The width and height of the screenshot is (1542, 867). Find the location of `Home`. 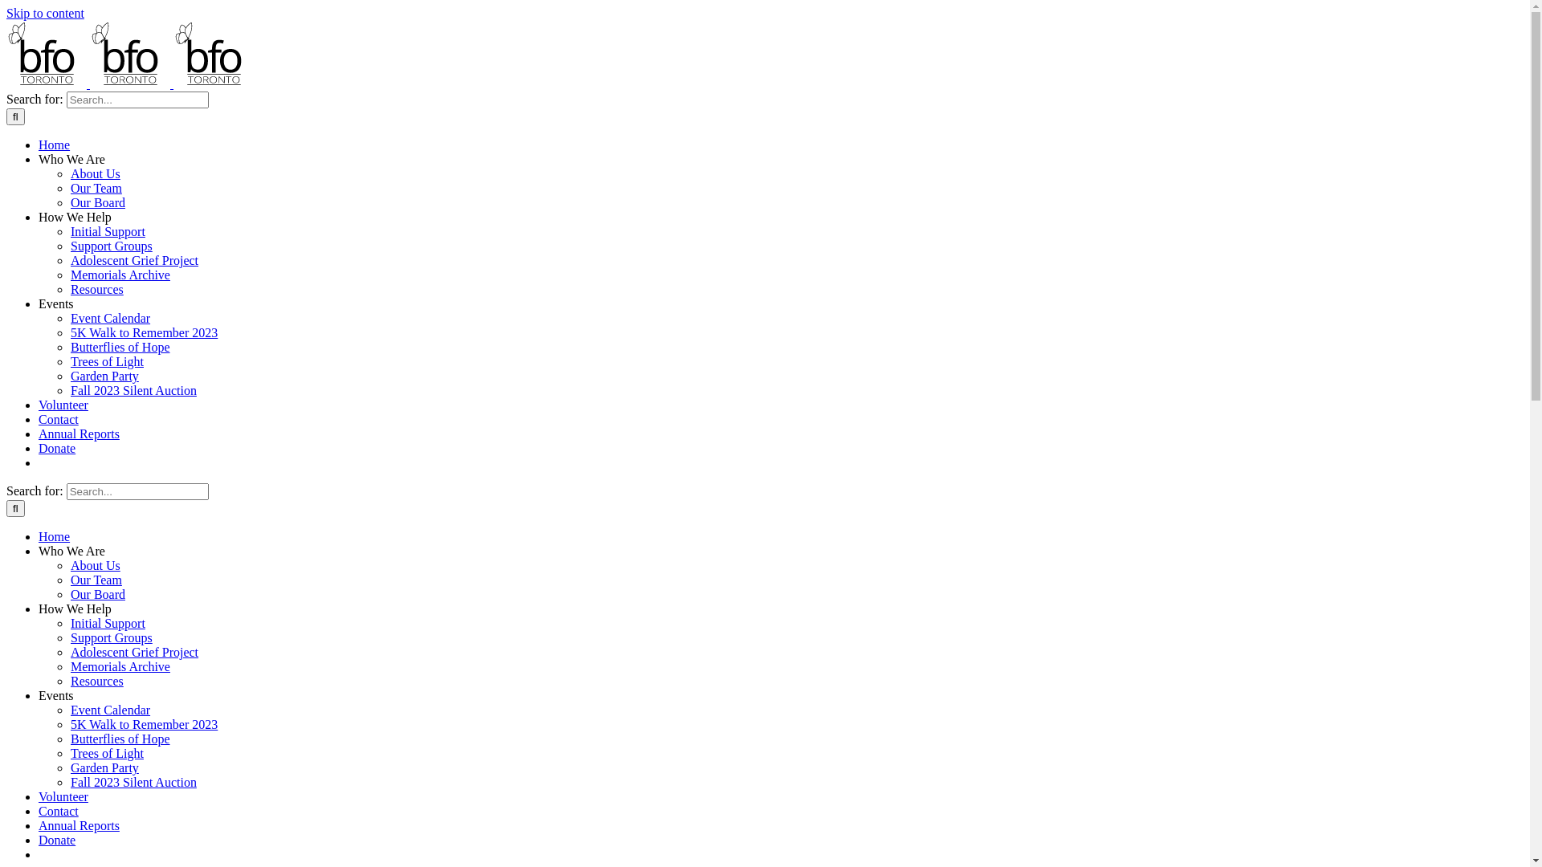

Home is located at coordinates (55, 144).